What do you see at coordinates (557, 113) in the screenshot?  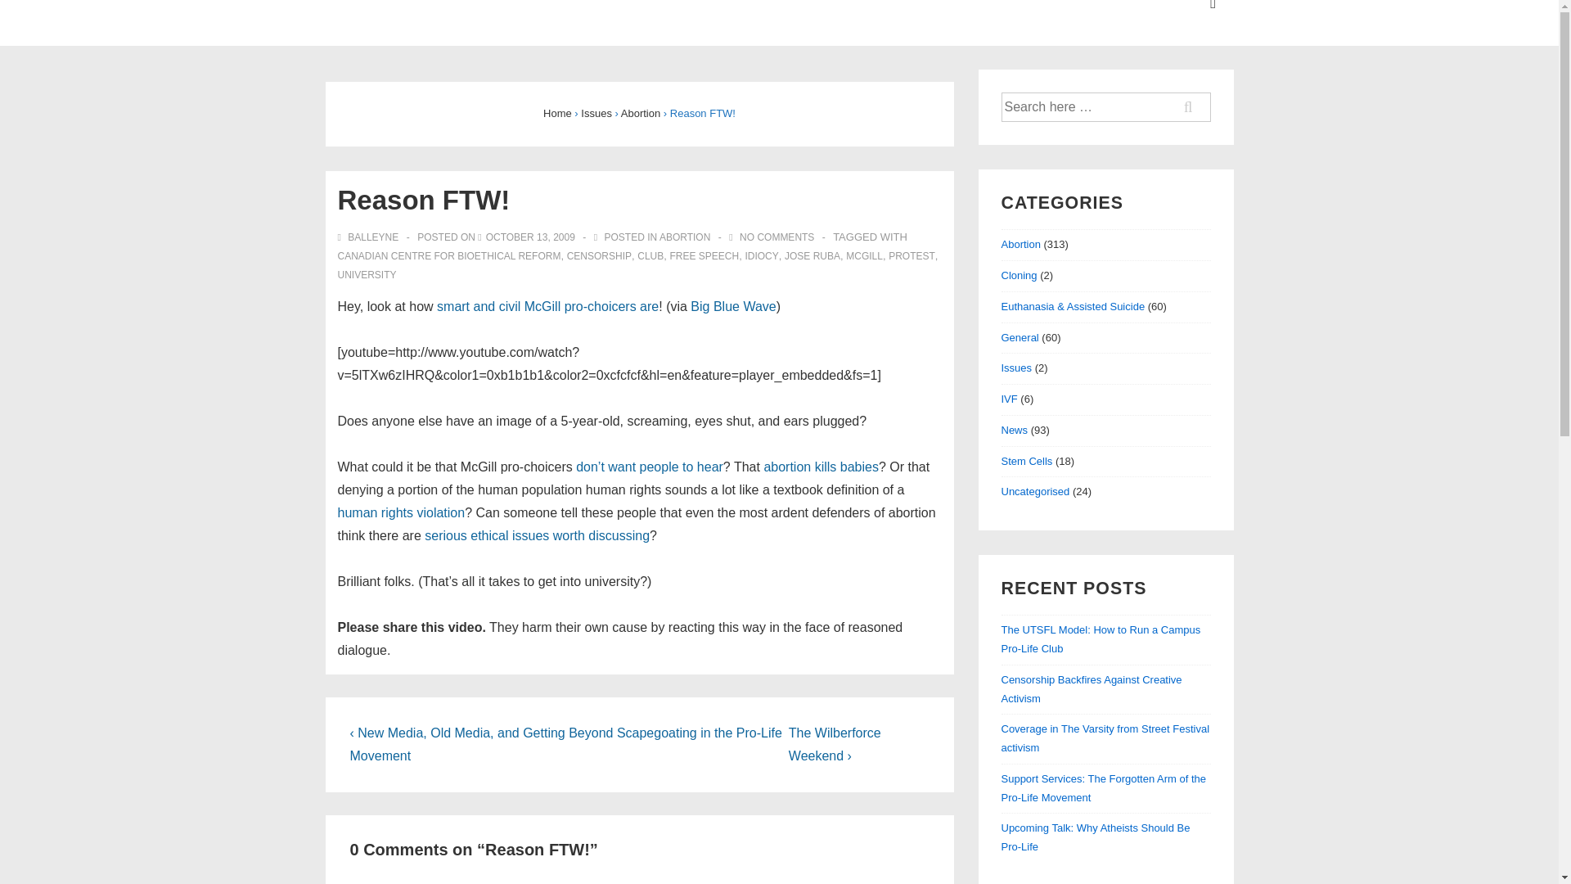 I see `Home` at bounding box center [557, 113].